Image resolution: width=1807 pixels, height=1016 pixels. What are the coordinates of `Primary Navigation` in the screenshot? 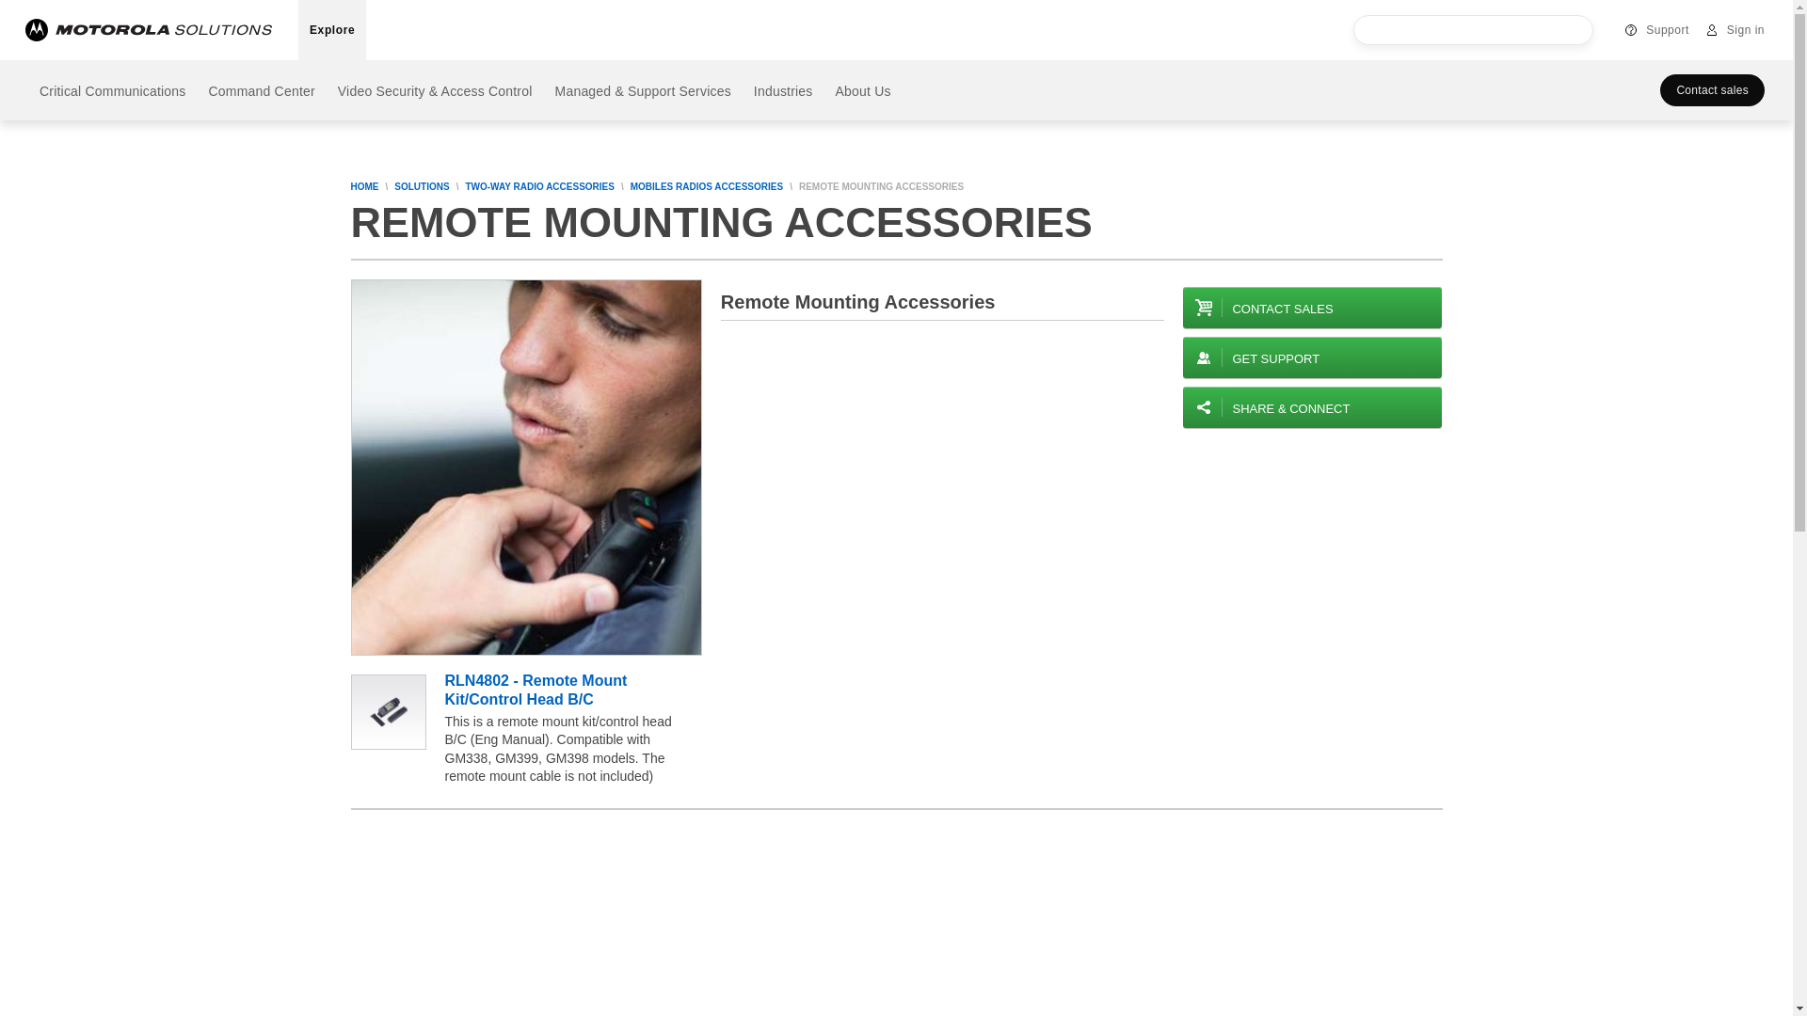 It's located at (169, 8).